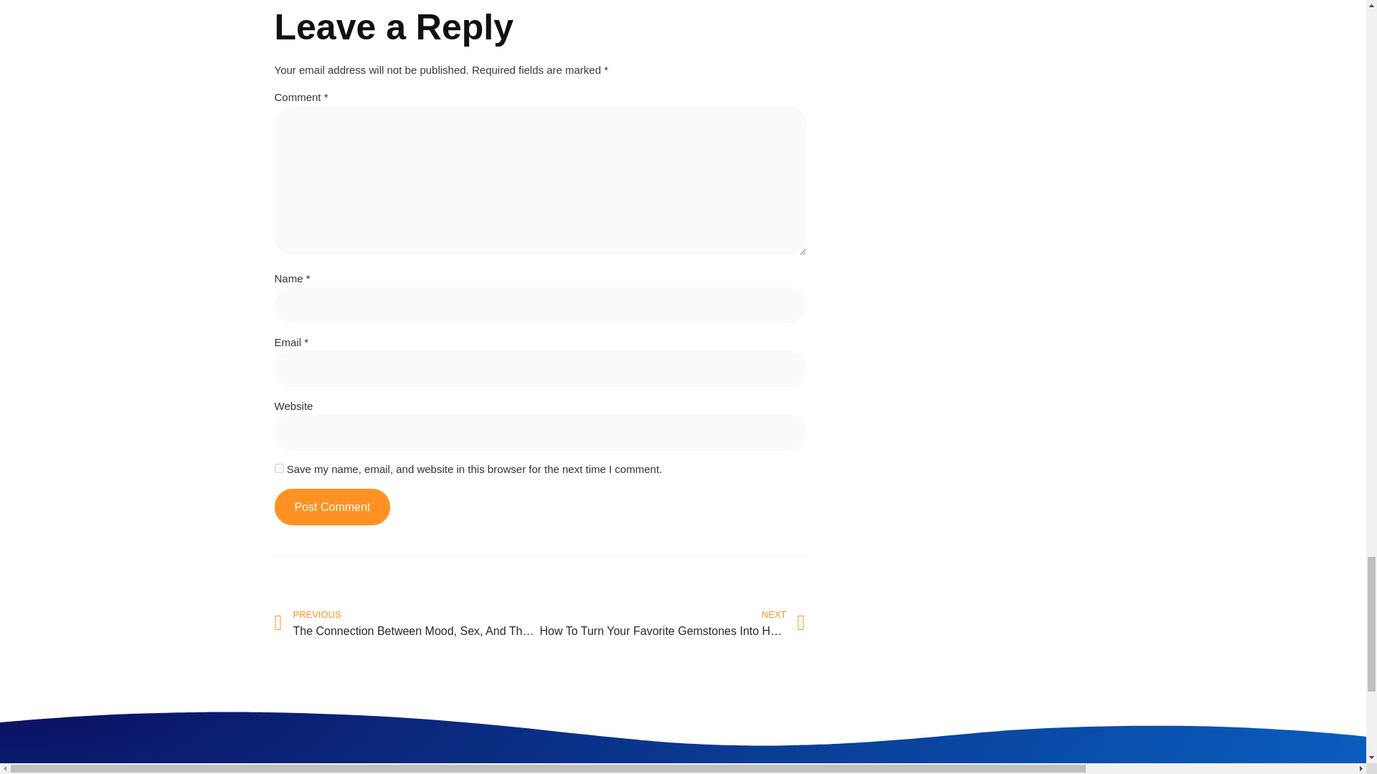  What do you see at coordinates (278, 467) in the screenshot?
I see `yes` at bounding box center [278, 467].